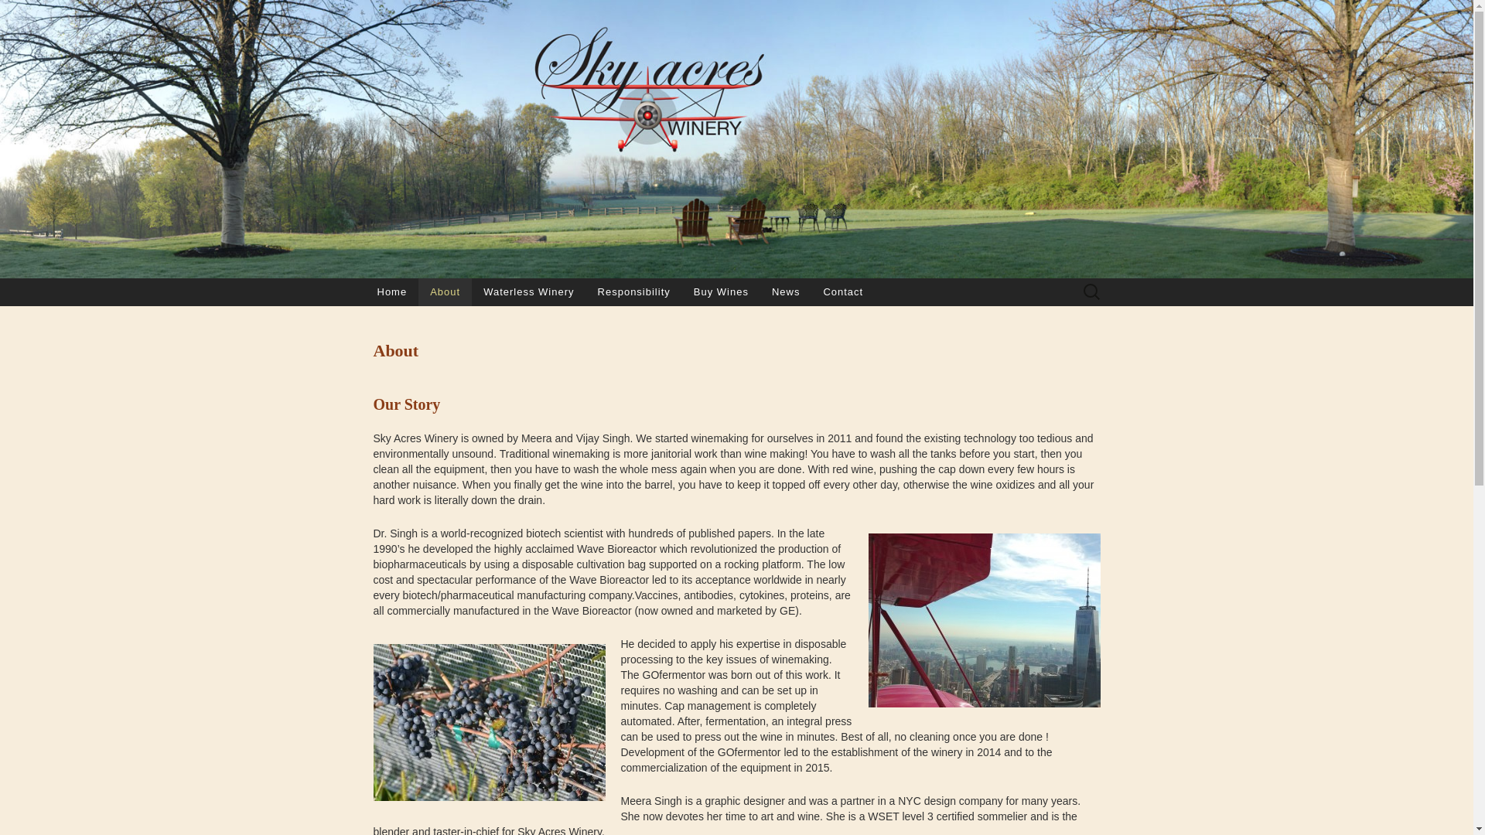 The height and width of the screenshot is (835, 1485). What do you see at coordinates (721, 292) in the screenshot?
I see `Buy Wines` at bounding box center [721, 292].